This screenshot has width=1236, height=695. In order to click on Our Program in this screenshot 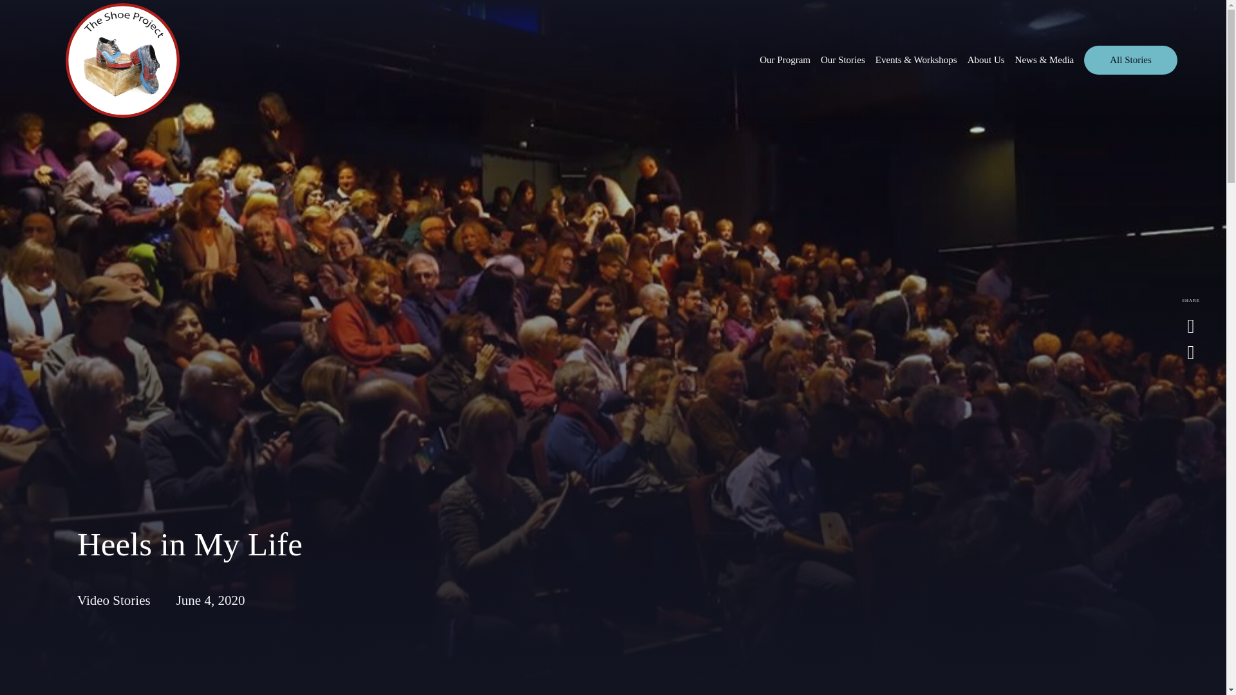, I will do `click(785, 60)`.